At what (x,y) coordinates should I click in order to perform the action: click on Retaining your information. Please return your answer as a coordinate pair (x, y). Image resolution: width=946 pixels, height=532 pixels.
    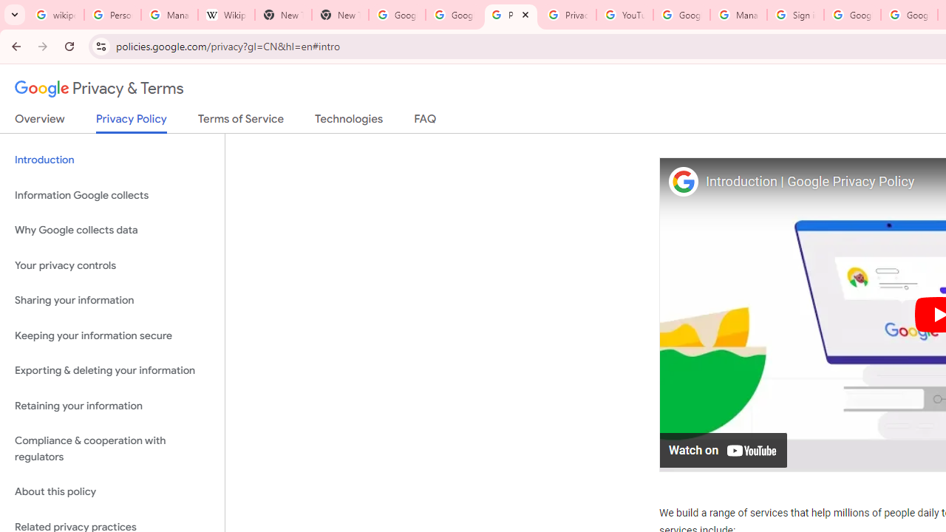
    Looking at the image, I should click on (112, 405).